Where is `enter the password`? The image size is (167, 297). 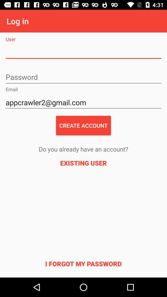 enter the password is located at coordinates (83, 77).